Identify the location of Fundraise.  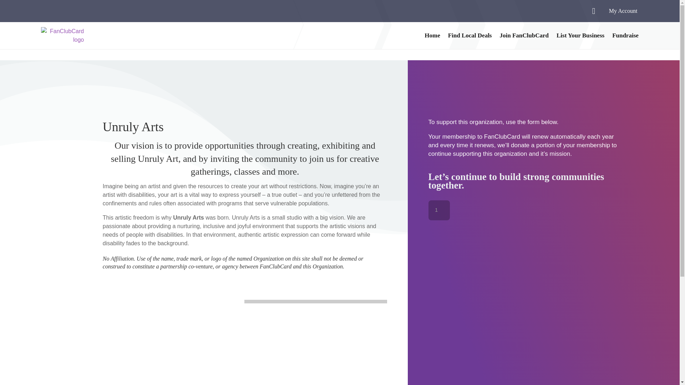
(625, 36).